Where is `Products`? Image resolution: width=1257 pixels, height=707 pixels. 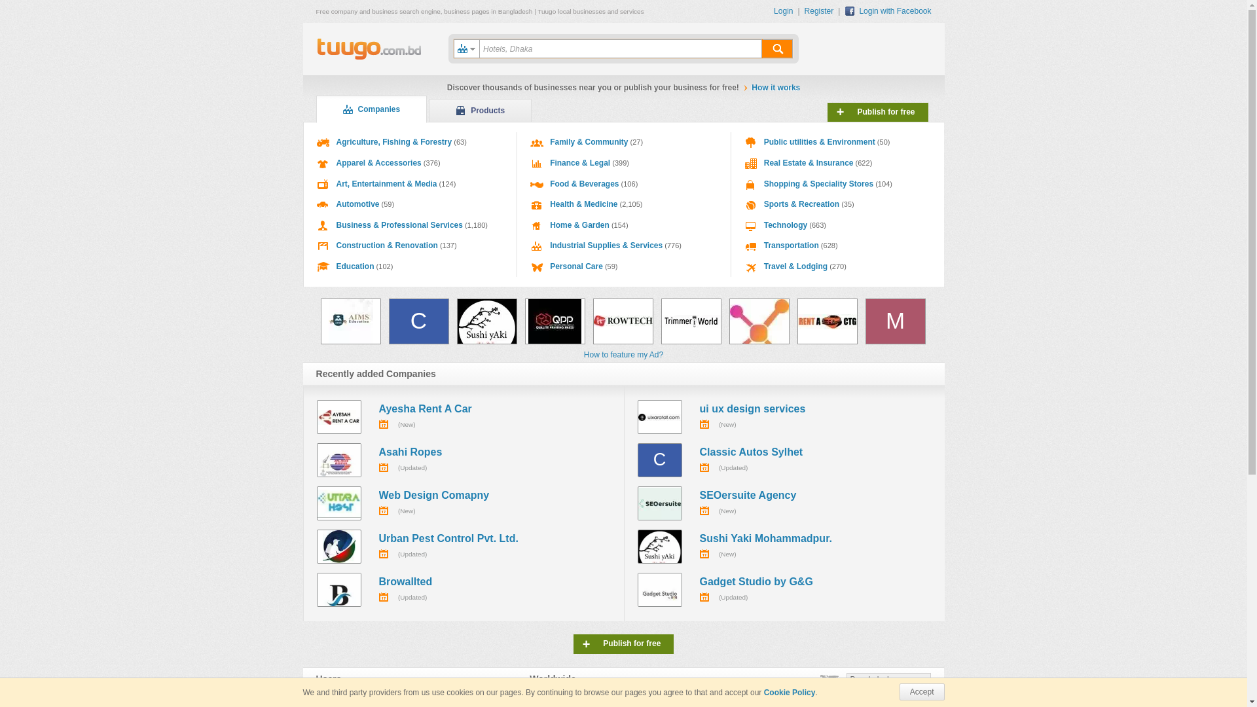
Products is located at coordinates (481, 110).